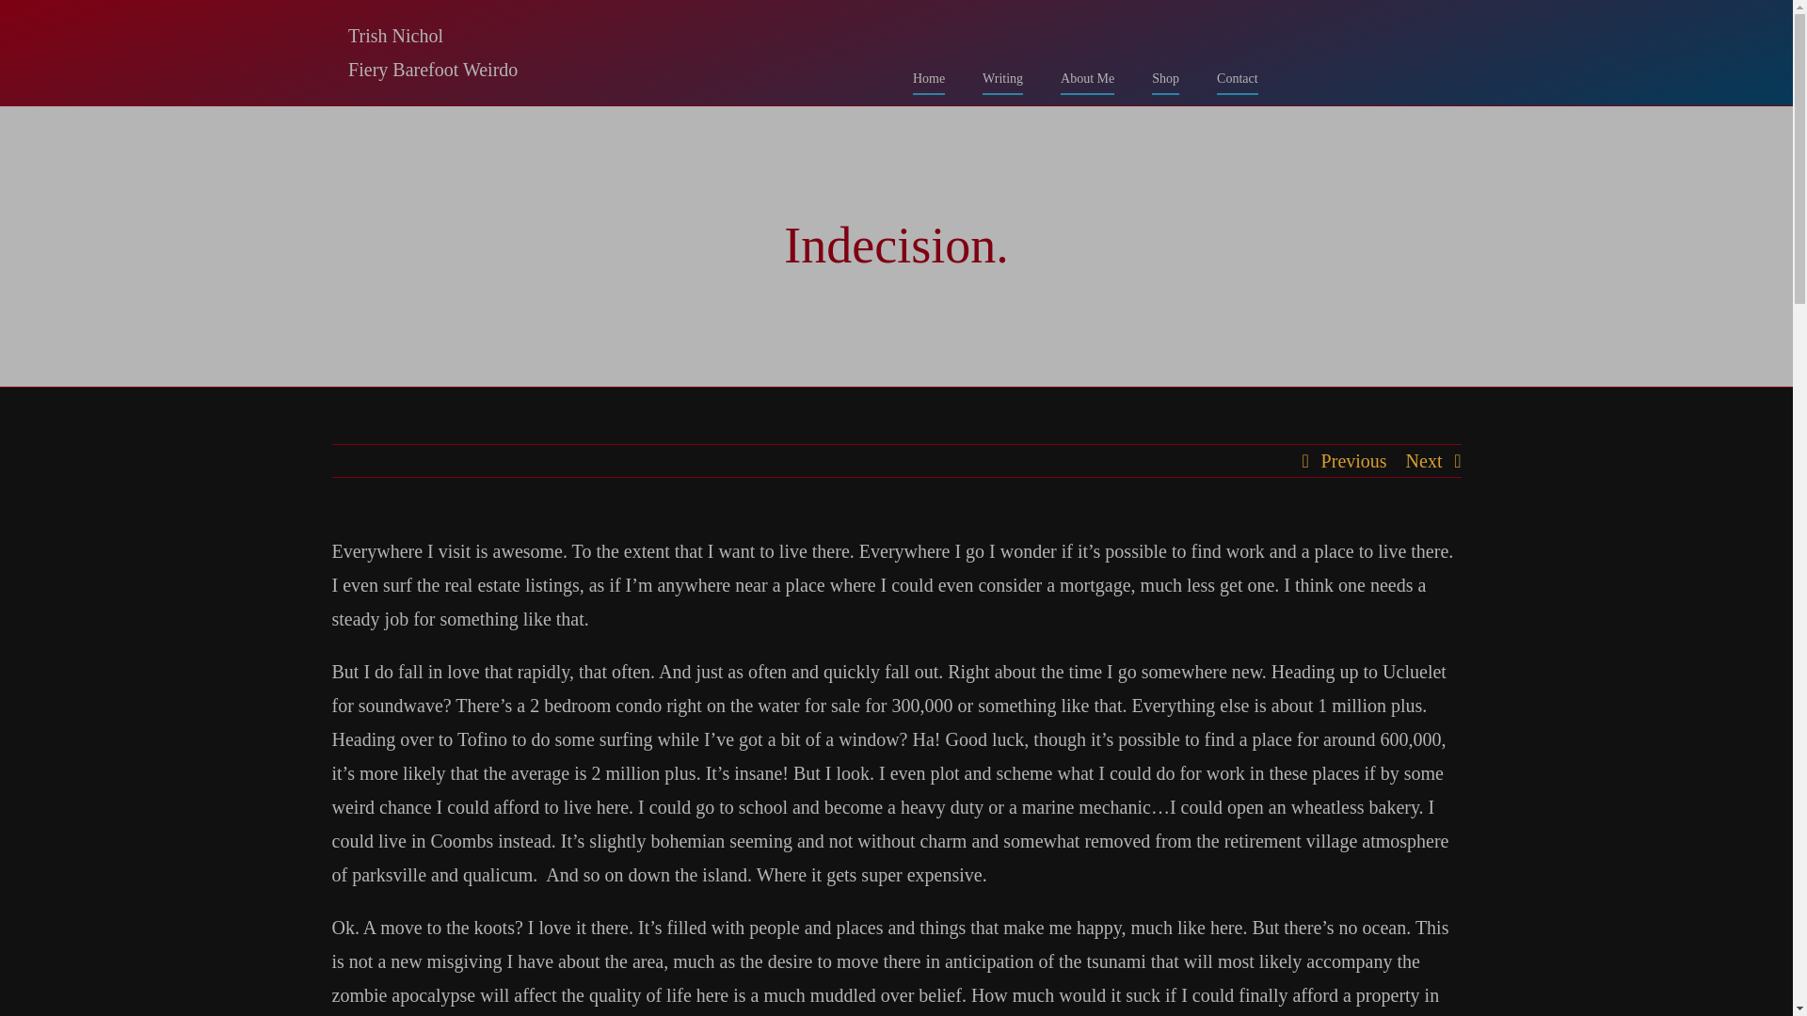 This screenshot has height=1016, width=1807. What do you see at coordinates (1353, 461) in the screenshot?
I see `Previous` at bounding box center [1353, 461].